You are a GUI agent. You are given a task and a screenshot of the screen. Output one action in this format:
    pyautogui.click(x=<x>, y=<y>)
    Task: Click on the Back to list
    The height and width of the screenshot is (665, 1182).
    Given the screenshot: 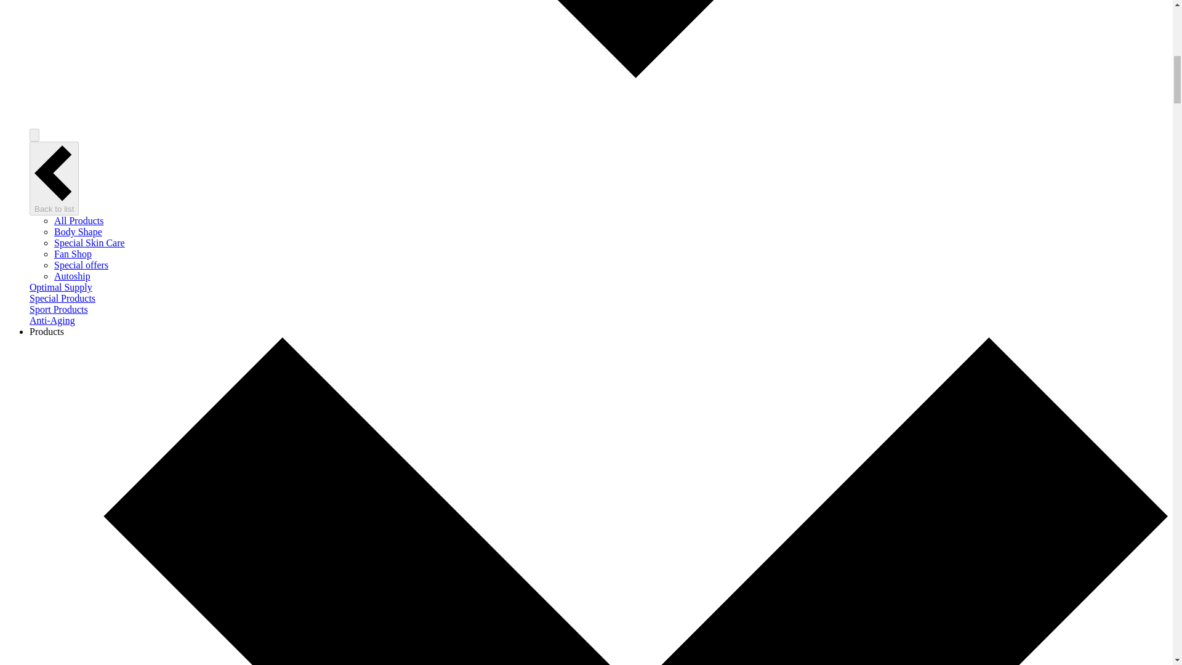 What is the action you would take?
    pyautogui.click(x=54, y=179)
    